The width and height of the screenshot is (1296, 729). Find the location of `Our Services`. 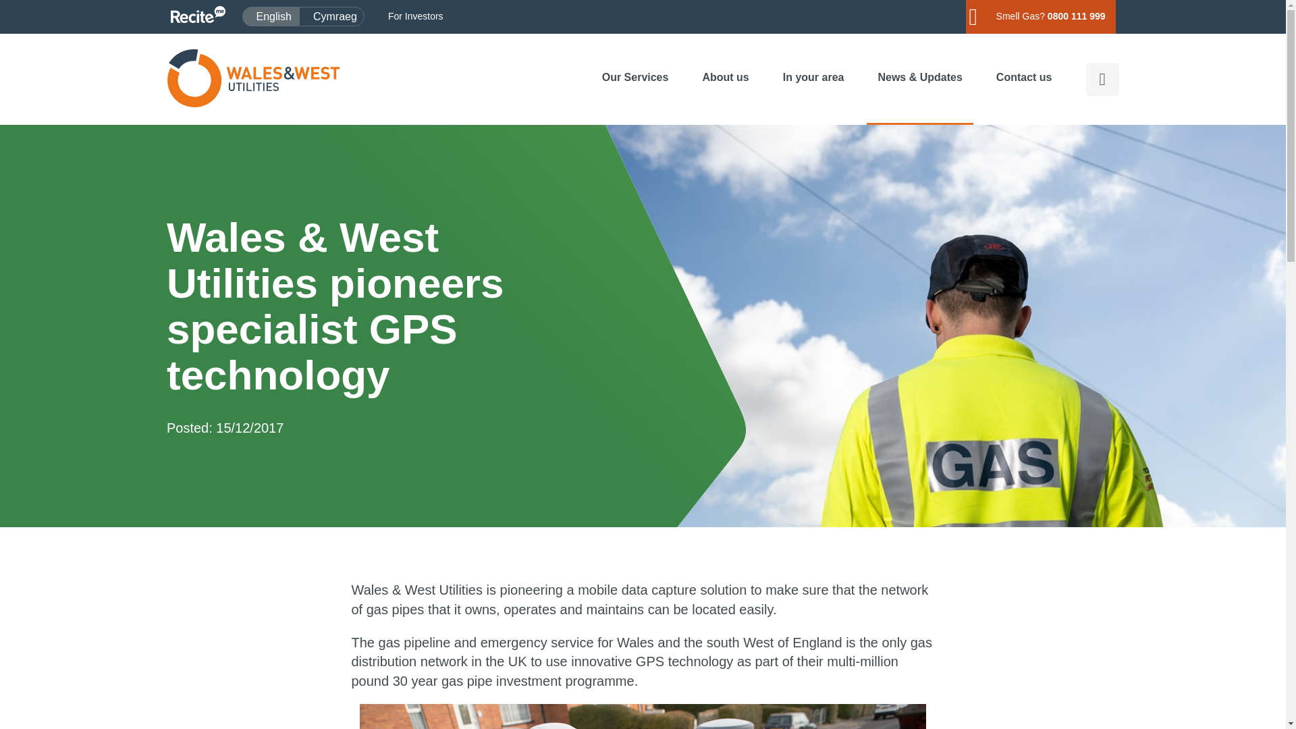

Our Services is located at coordinates (635, 77).